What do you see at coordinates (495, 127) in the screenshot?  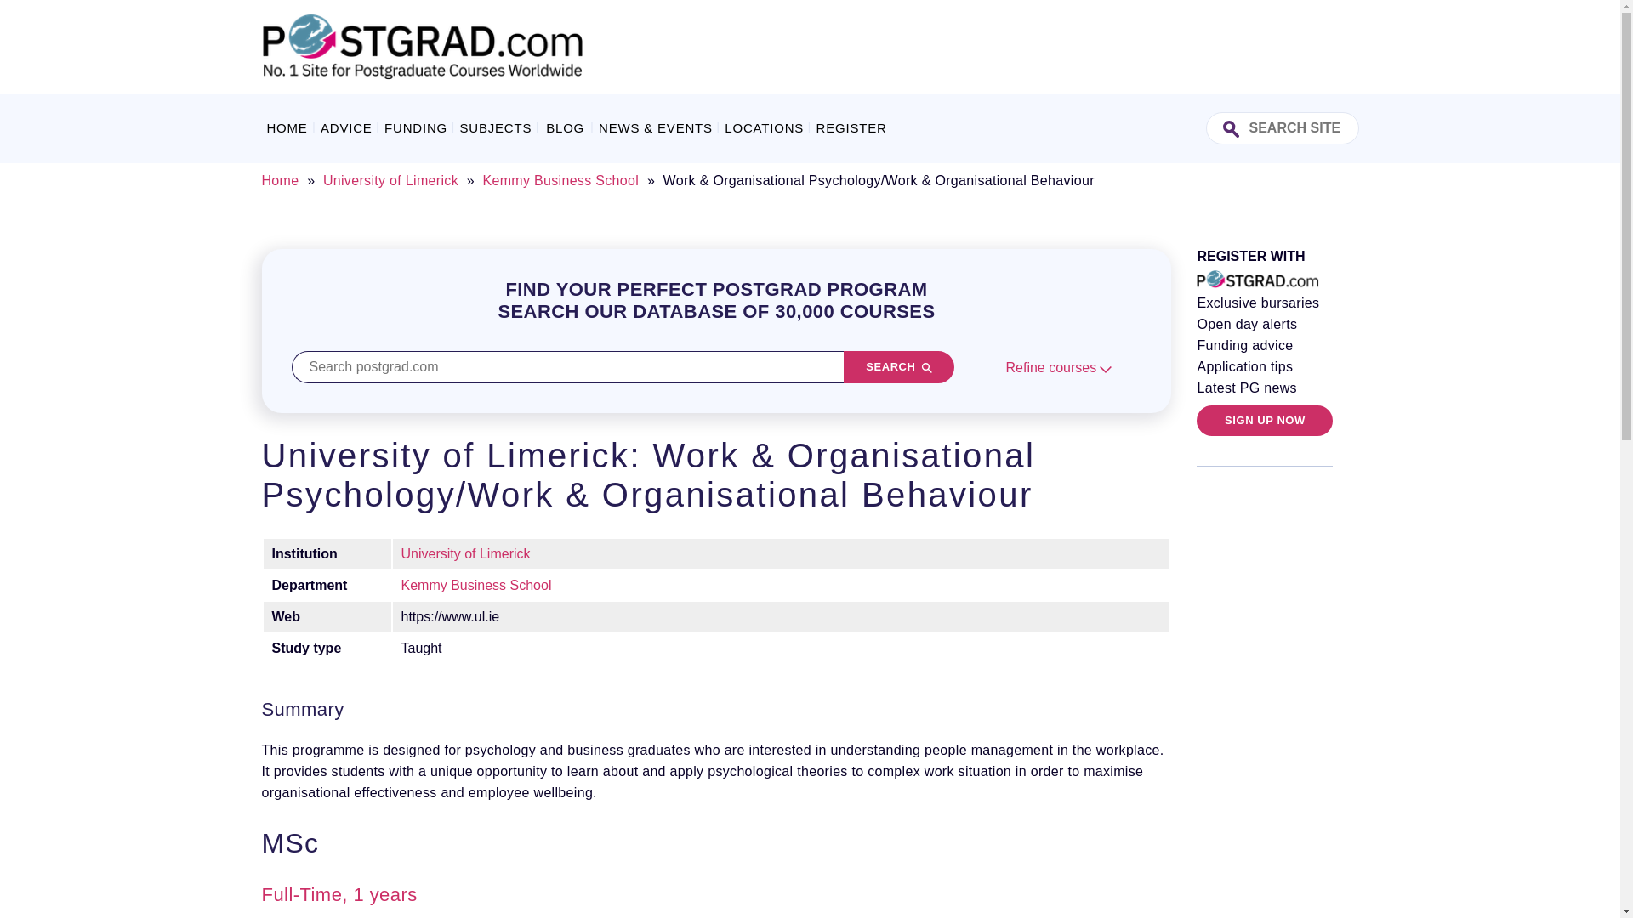 I see `SUBJECTS` at bounding box center [495, 127].